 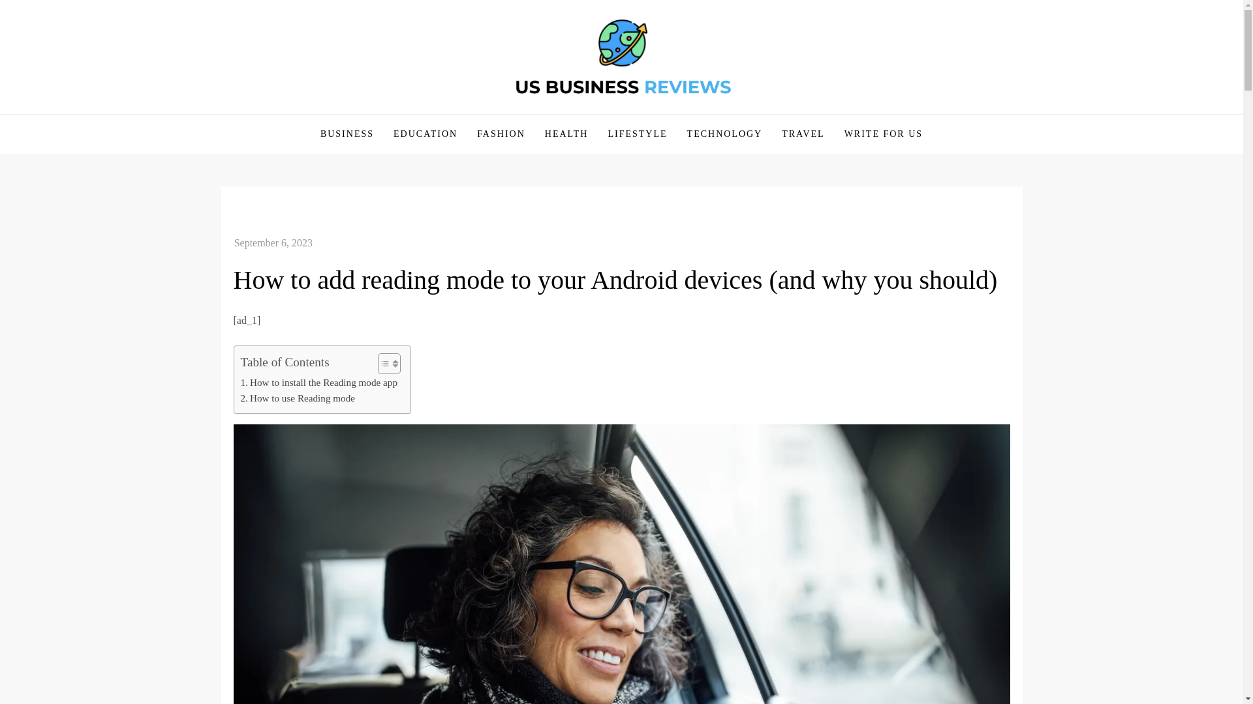 What do you see at coordinates (425, 134) in the screenshot?
I see `EDUCATION` at bounding box center [425, 134].